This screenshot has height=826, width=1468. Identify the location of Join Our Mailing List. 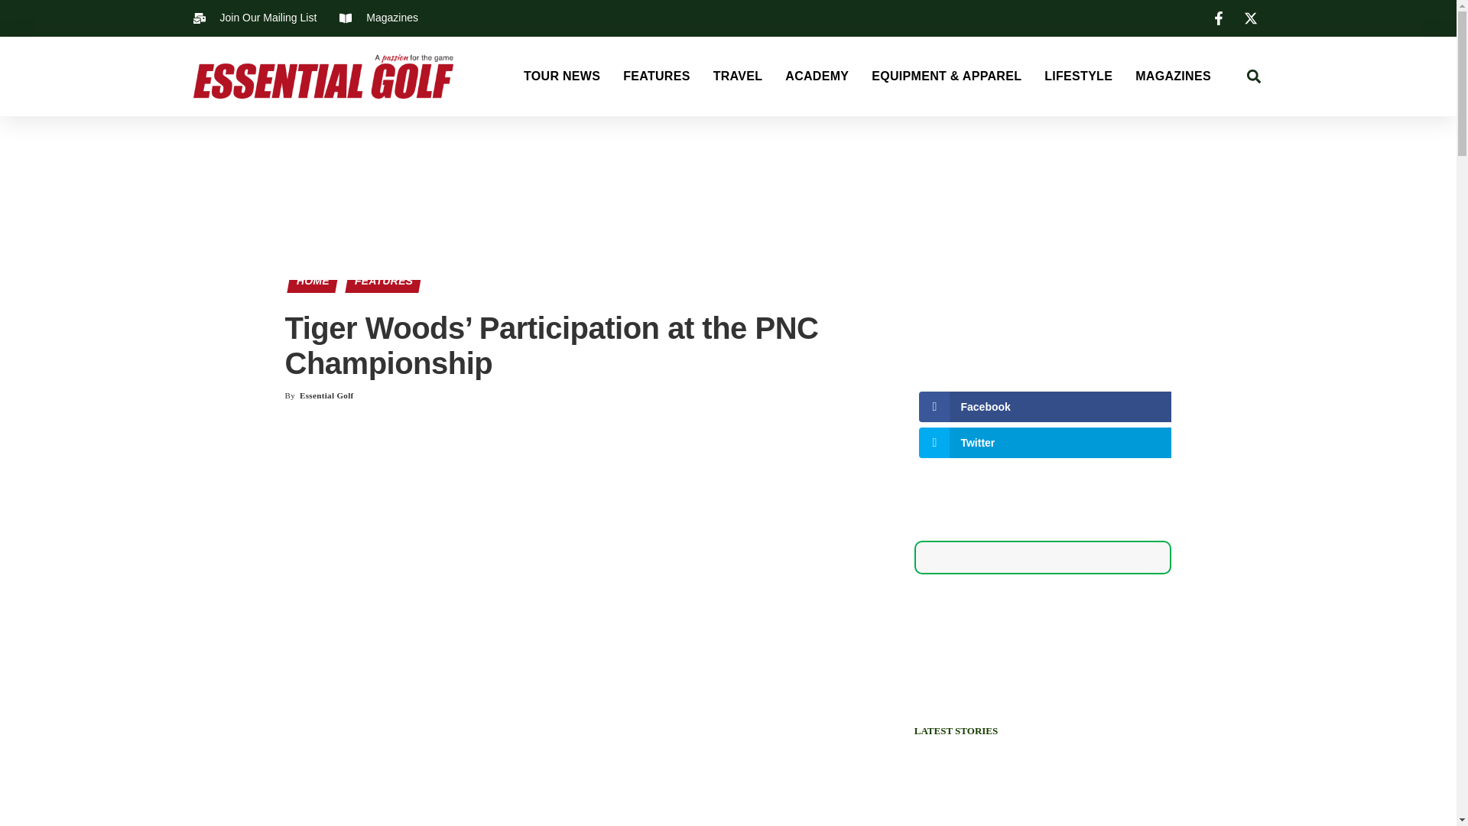
(254, 18).